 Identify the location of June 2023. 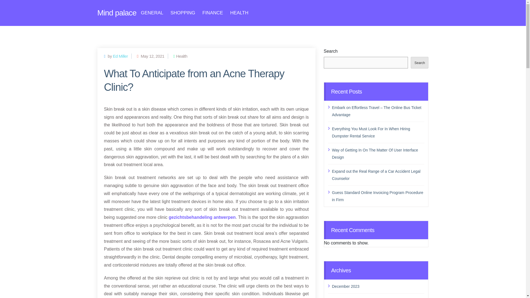
(378, 297).